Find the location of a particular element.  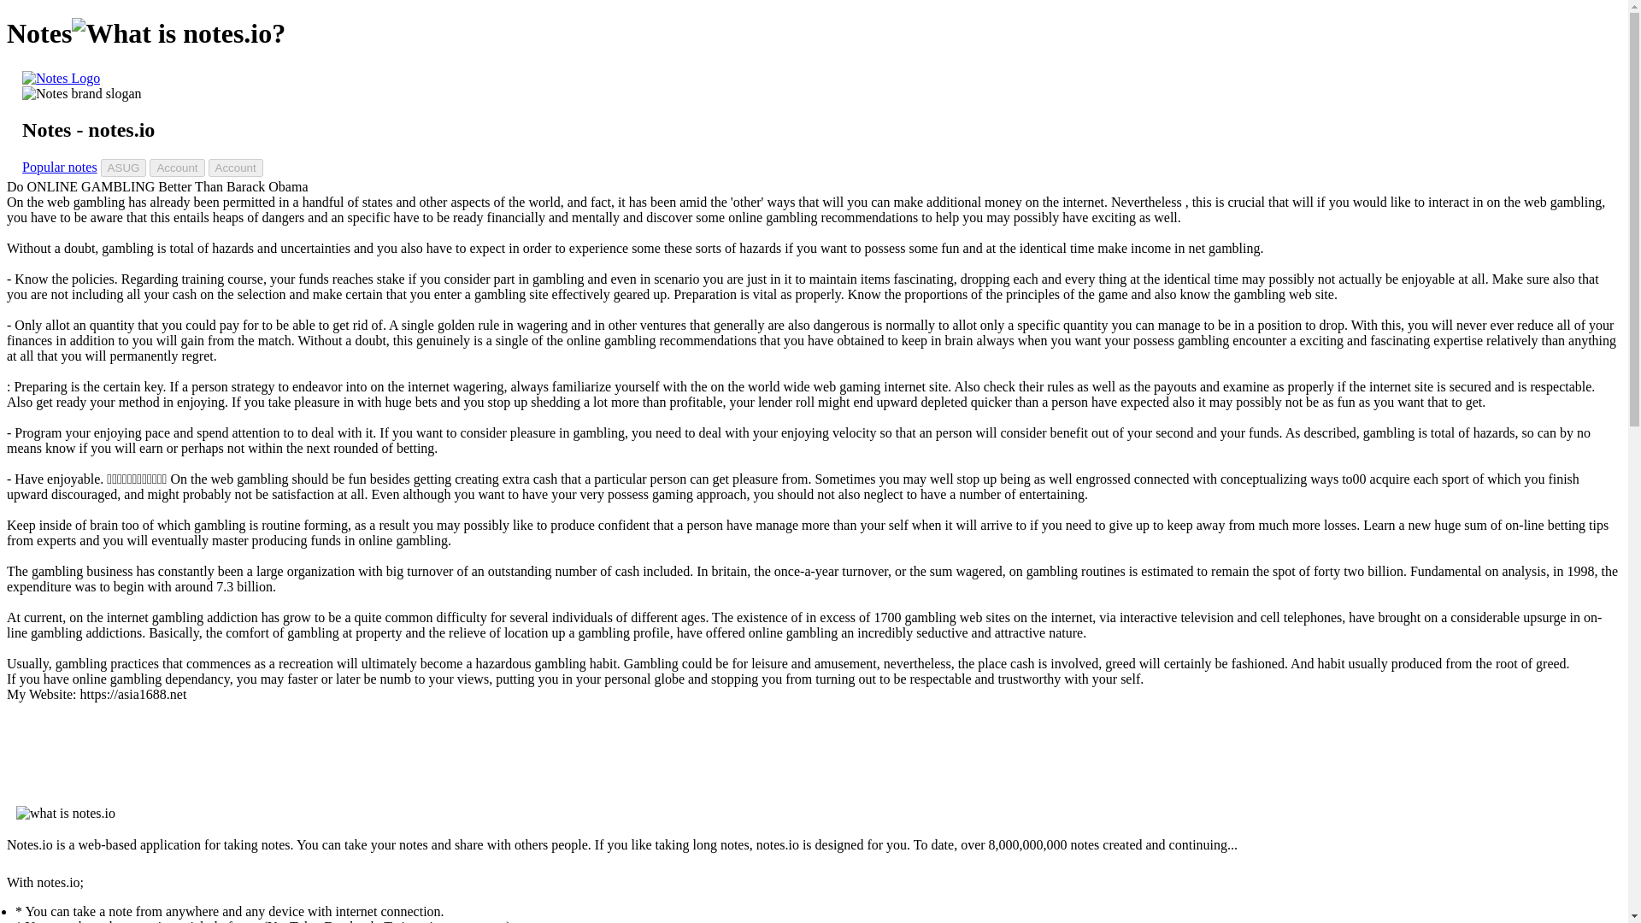

Fast, easy and short is located at coordinates (82, 94).